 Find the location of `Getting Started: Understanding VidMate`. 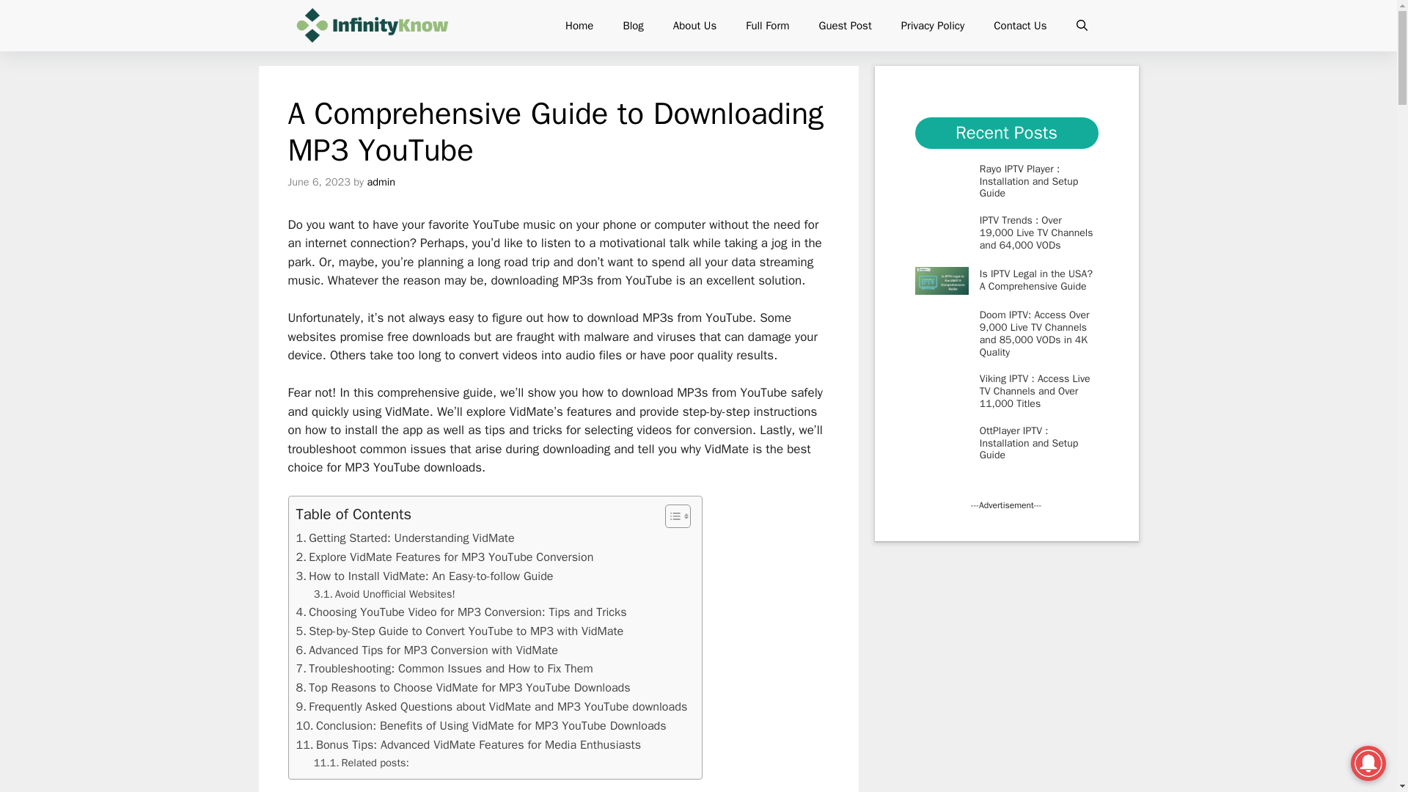

Getting Started: Understanding VidMate is located at coordinates (405, 538).